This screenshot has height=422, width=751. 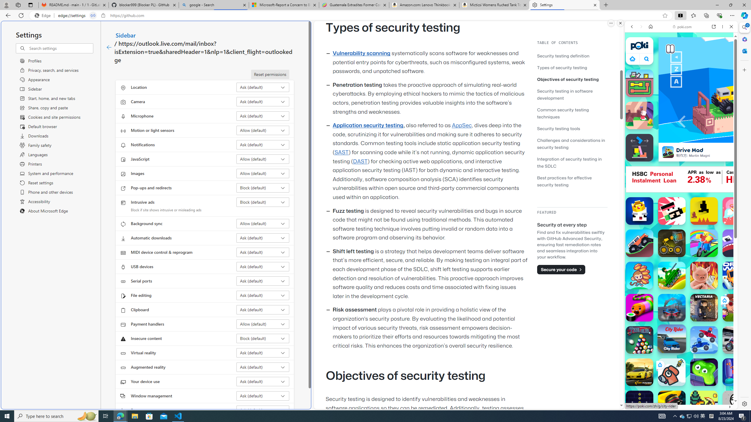 What do you see at coordinates (740, 310) in the screenshot?
I see `poki.com` at bounding box center [740, 310].